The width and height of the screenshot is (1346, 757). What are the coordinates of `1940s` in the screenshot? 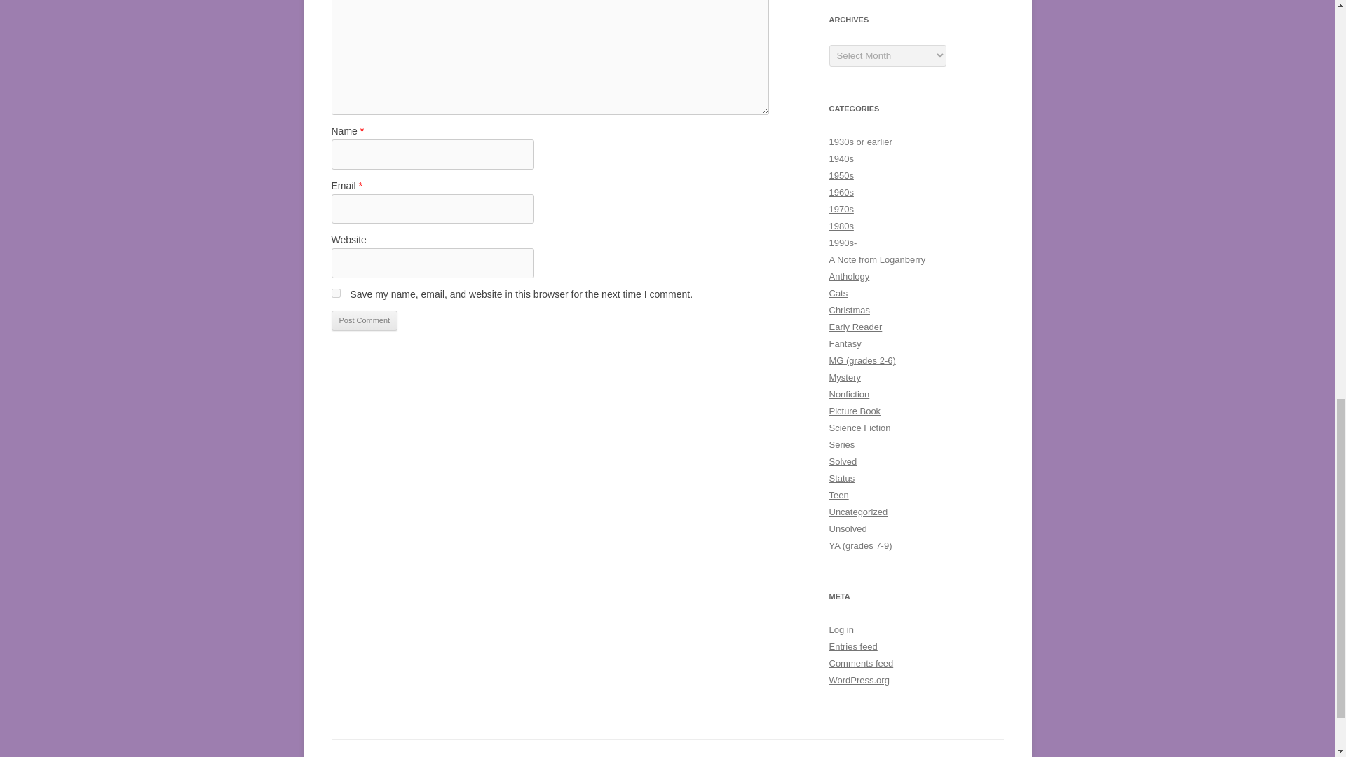 It's located at (841, 158).